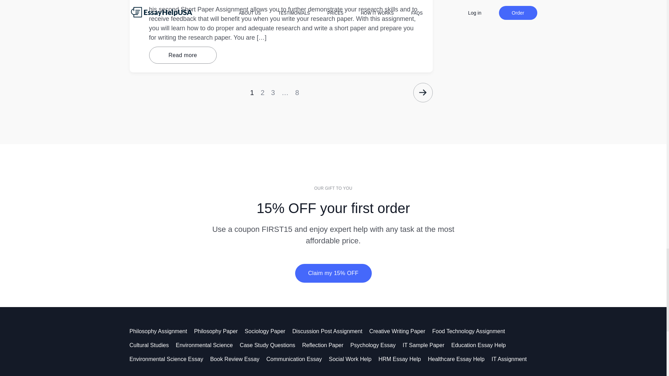 The height and width of the screenshot is (376, 669). What do you see at coordinates (162, 331) in the screenshot?
I see `Philosophy Assignment` at bounding box center [162, 331].